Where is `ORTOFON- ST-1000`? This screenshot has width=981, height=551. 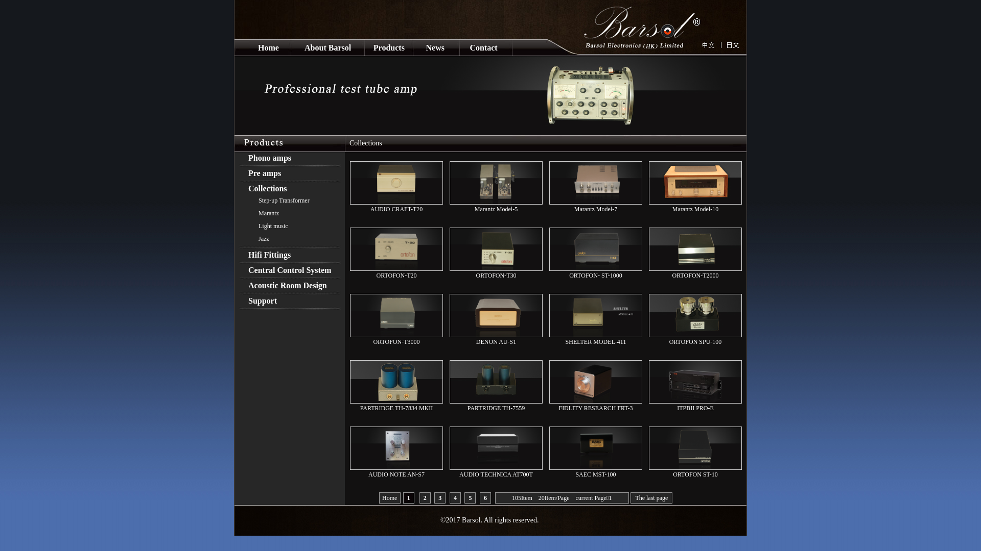
ORTOFON- ST-1000 is located at coordinates (596, 275).